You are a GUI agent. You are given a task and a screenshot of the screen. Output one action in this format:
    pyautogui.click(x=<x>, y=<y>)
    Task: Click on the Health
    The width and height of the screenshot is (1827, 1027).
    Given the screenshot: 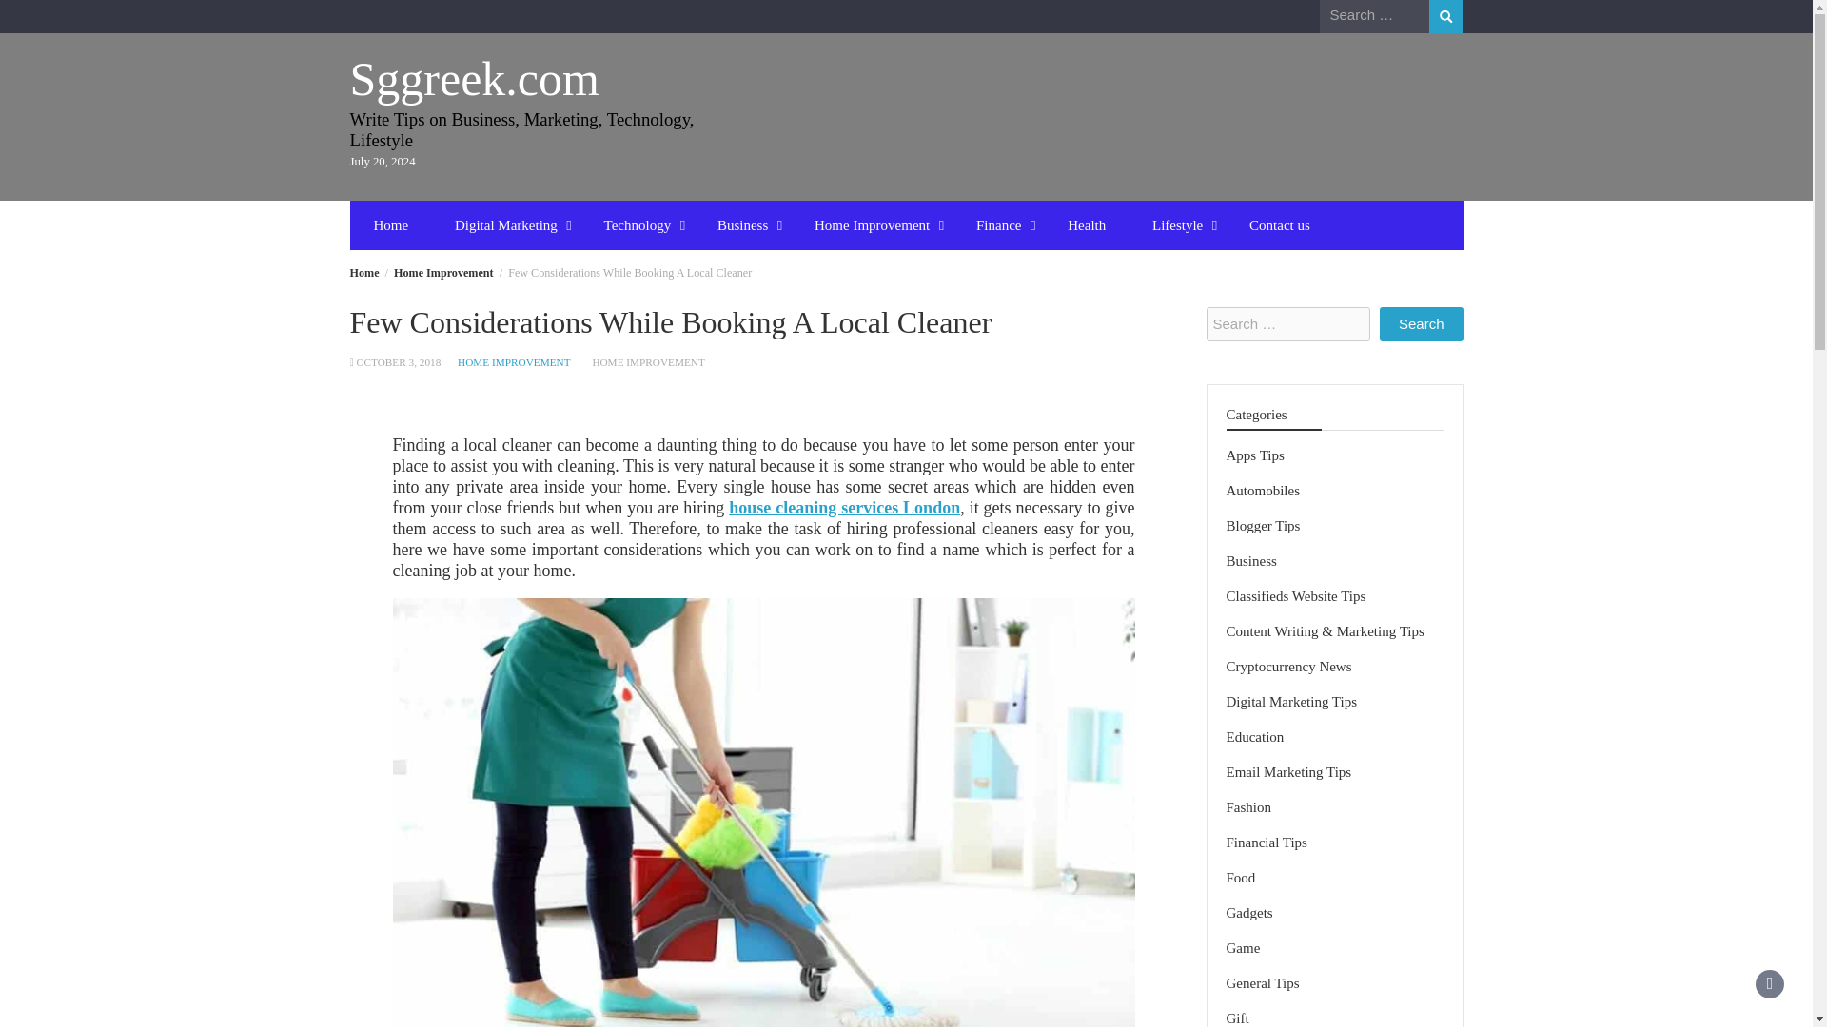 What is the action you would take?
    pyautogui.click(x=1087, y=224)
    